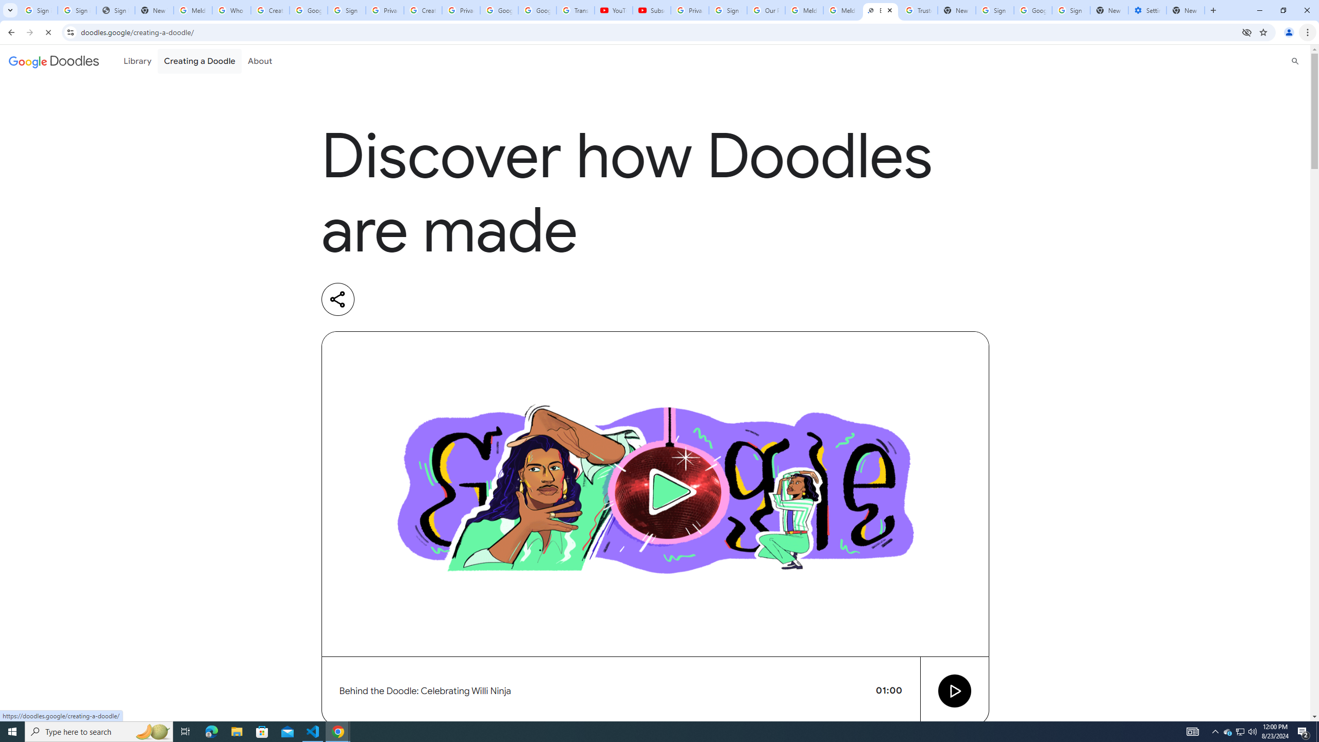 The image size is (1319, 742). I want to click on About, so click(260, 61).